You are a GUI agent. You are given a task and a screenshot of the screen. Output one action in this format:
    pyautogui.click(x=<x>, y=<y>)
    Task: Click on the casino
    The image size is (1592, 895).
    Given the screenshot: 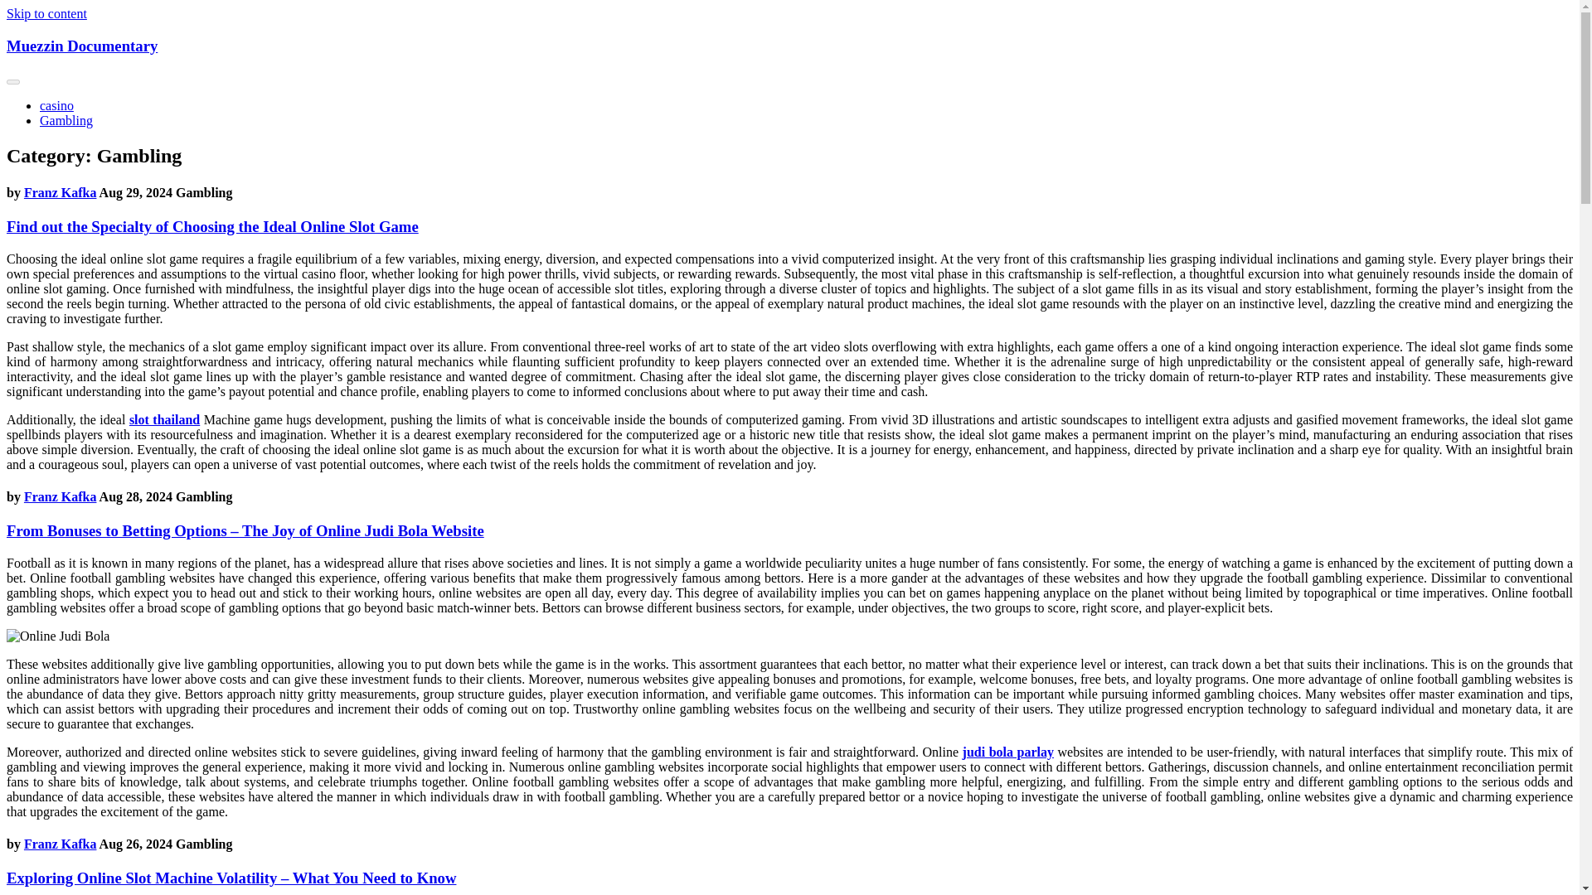 What is the action you would take?
    pyautogui.click(x=56, y=105)
    